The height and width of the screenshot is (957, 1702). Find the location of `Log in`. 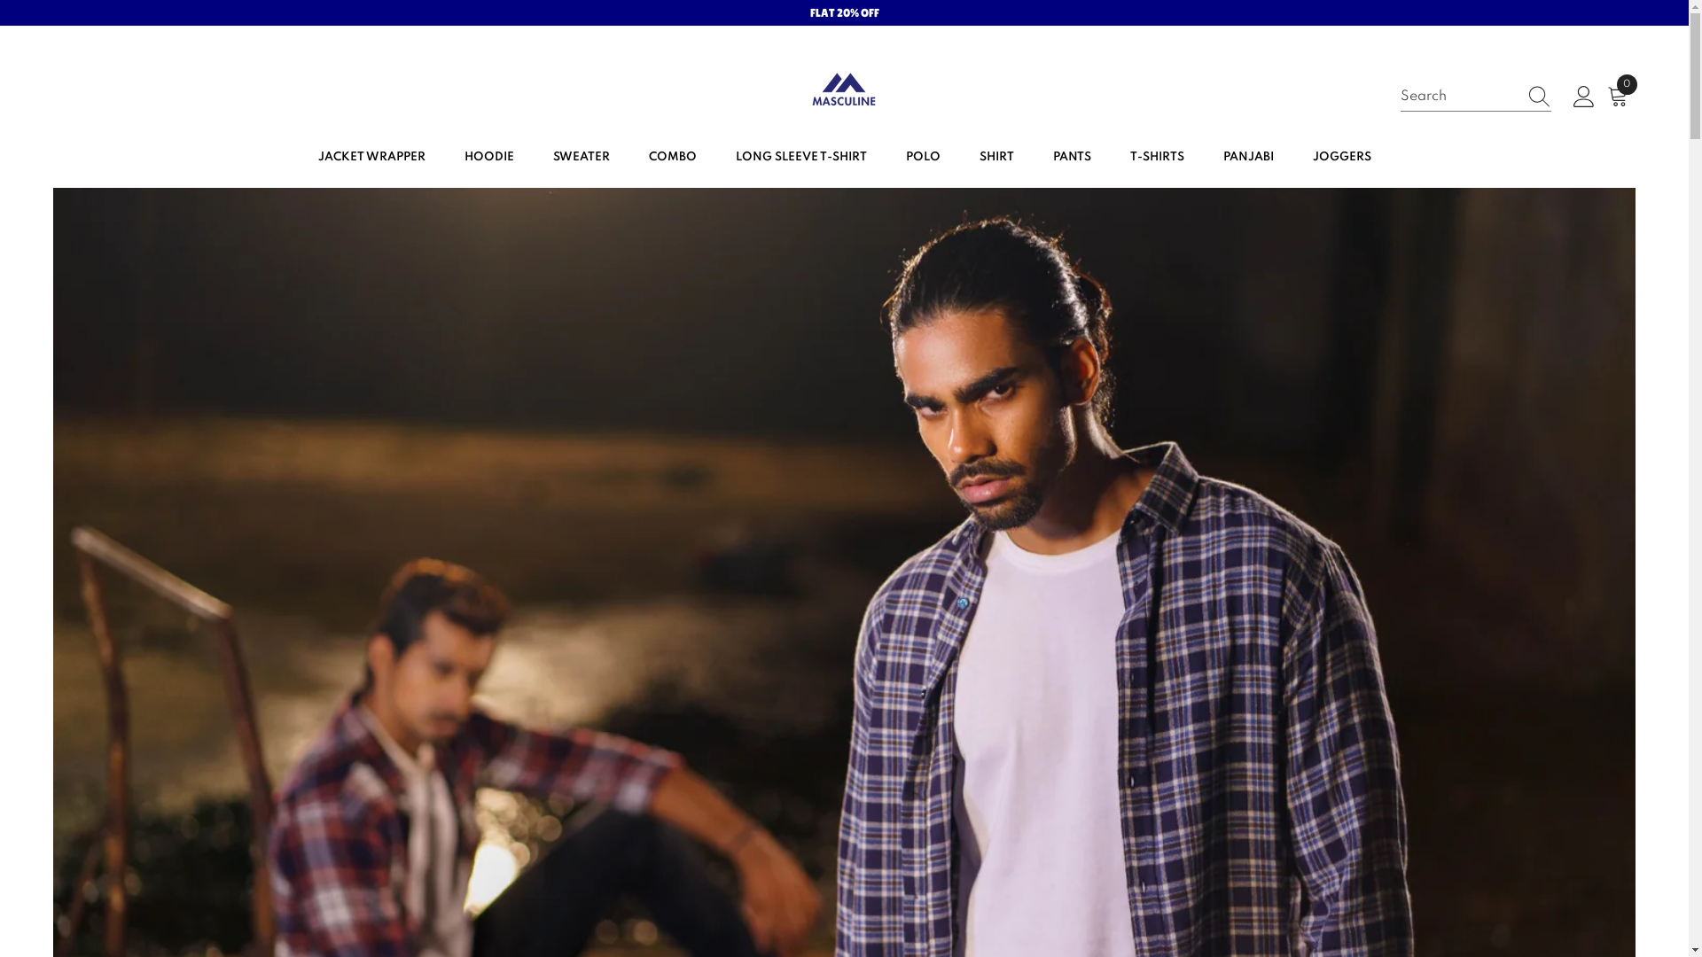

Log in is located at coordinates (1584, 97).